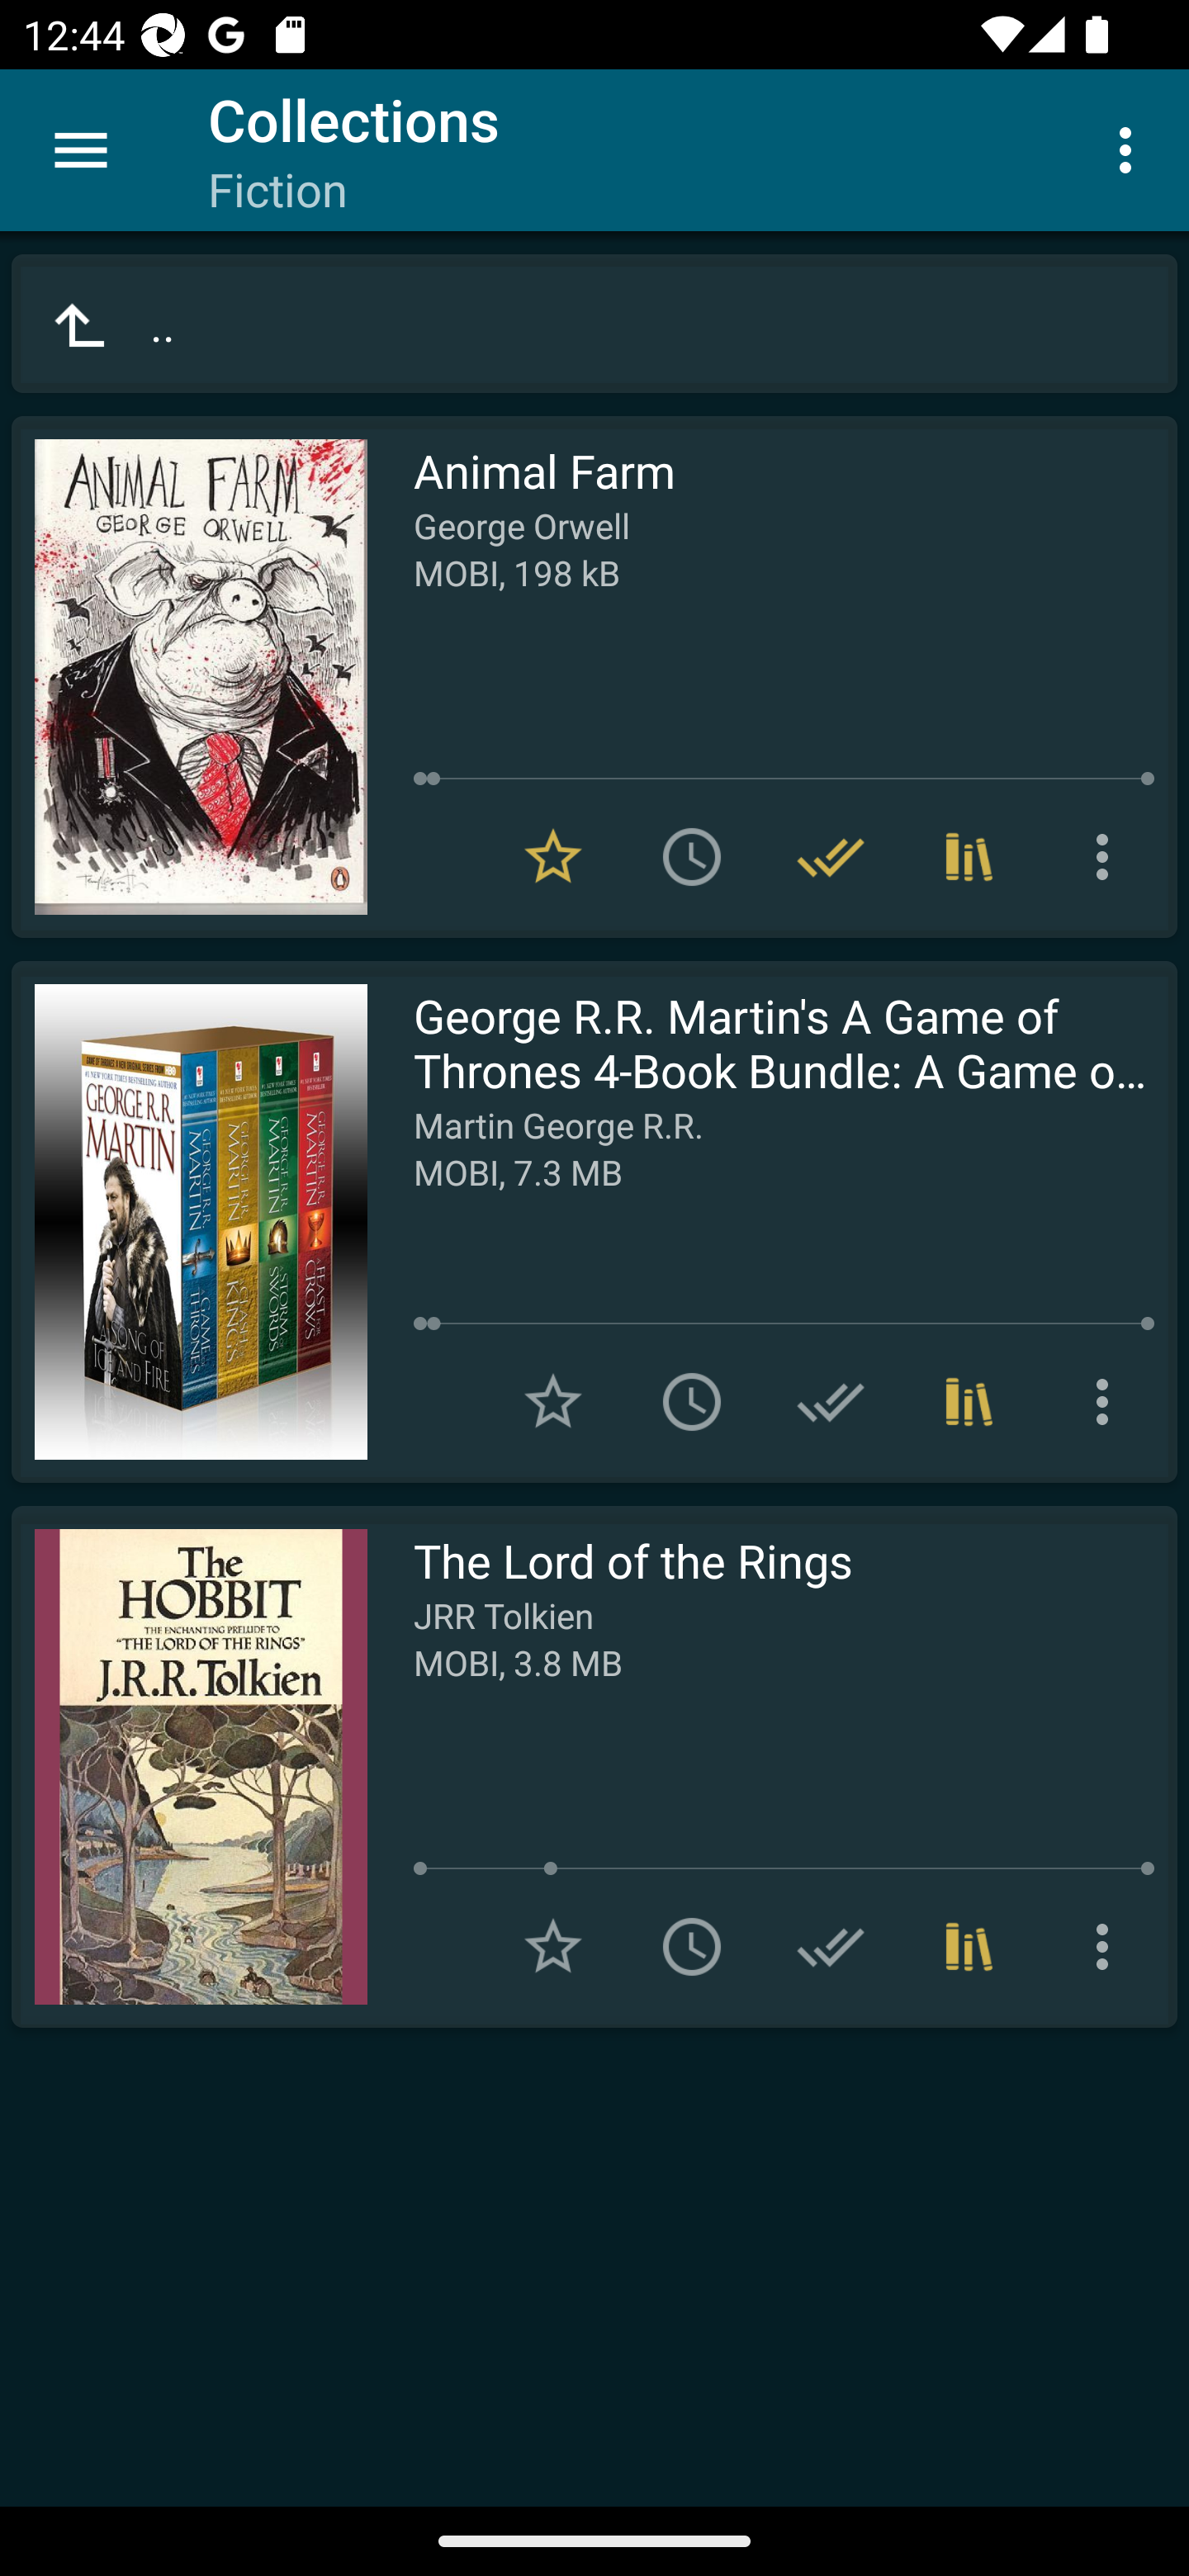 Image resolution: width=1189 pixels, height=2576 pixels. Describe the element at coordinates (969, 857) in the screenshot. I see `Collections (1)` at that location.